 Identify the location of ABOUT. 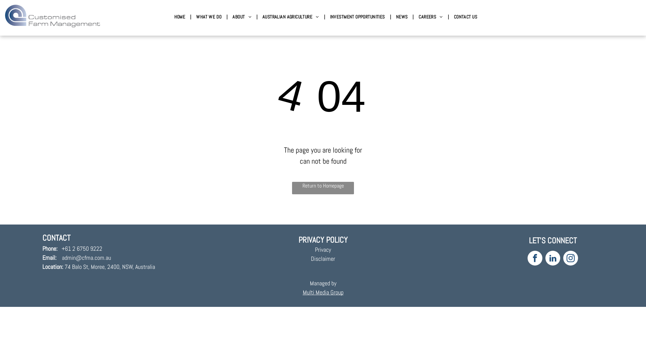
(242, 17).